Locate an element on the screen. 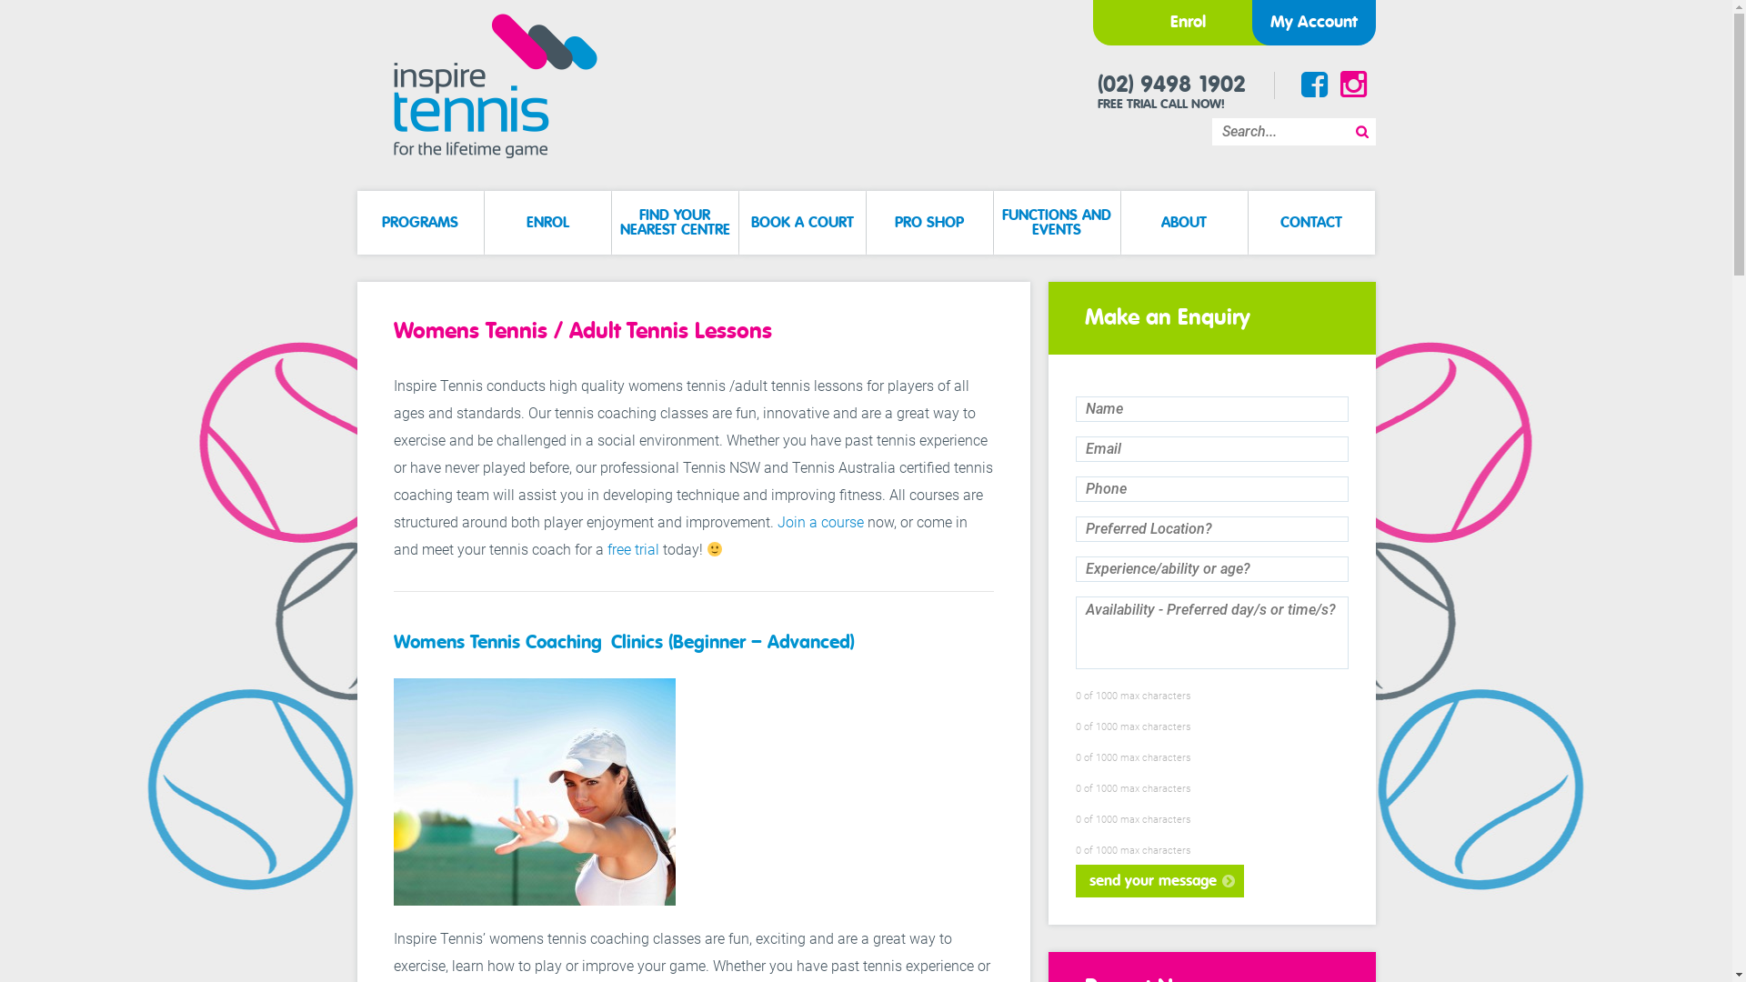  ENROL is located at coordinates (547, 223).